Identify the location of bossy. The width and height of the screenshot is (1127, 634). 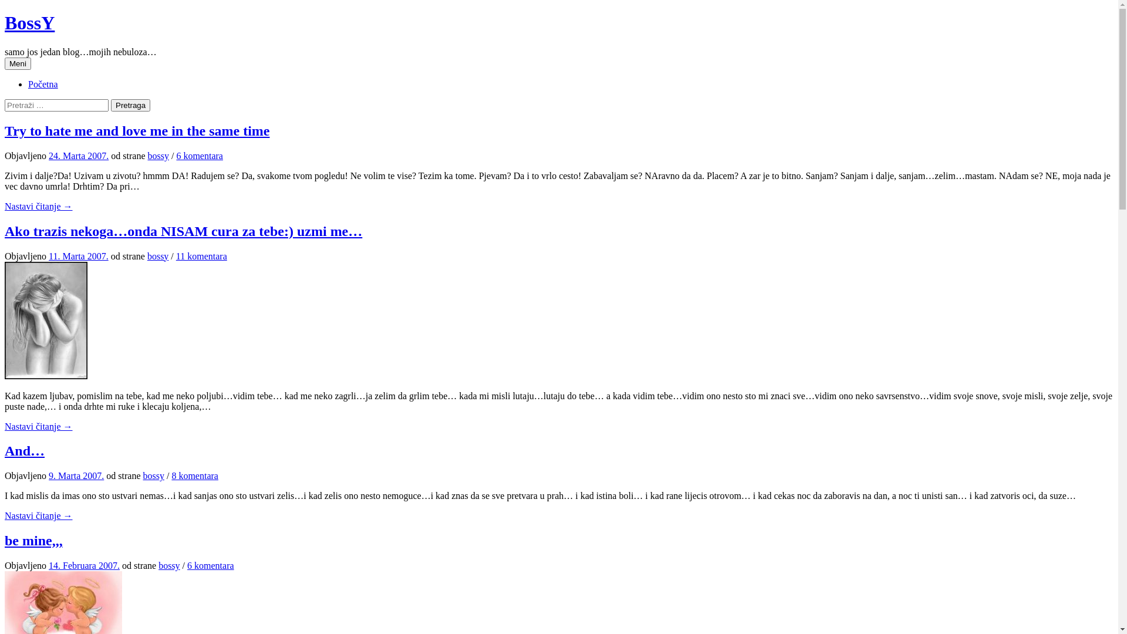
(154, 475).